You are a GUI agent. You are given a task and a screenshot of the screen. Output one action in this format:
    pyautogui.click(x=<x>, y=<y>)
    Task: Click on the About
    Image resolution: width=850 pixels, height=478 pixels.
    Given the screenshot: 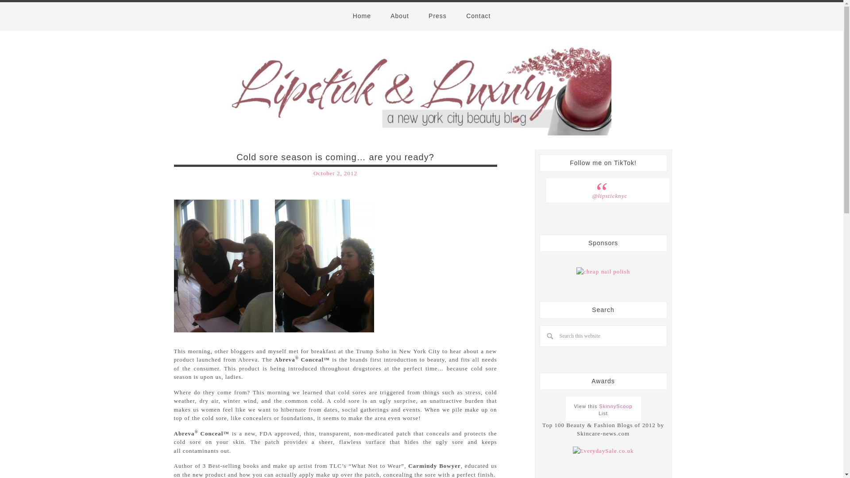 What is the action you would take?
    pyautogui.click(x=400, y=16)
    